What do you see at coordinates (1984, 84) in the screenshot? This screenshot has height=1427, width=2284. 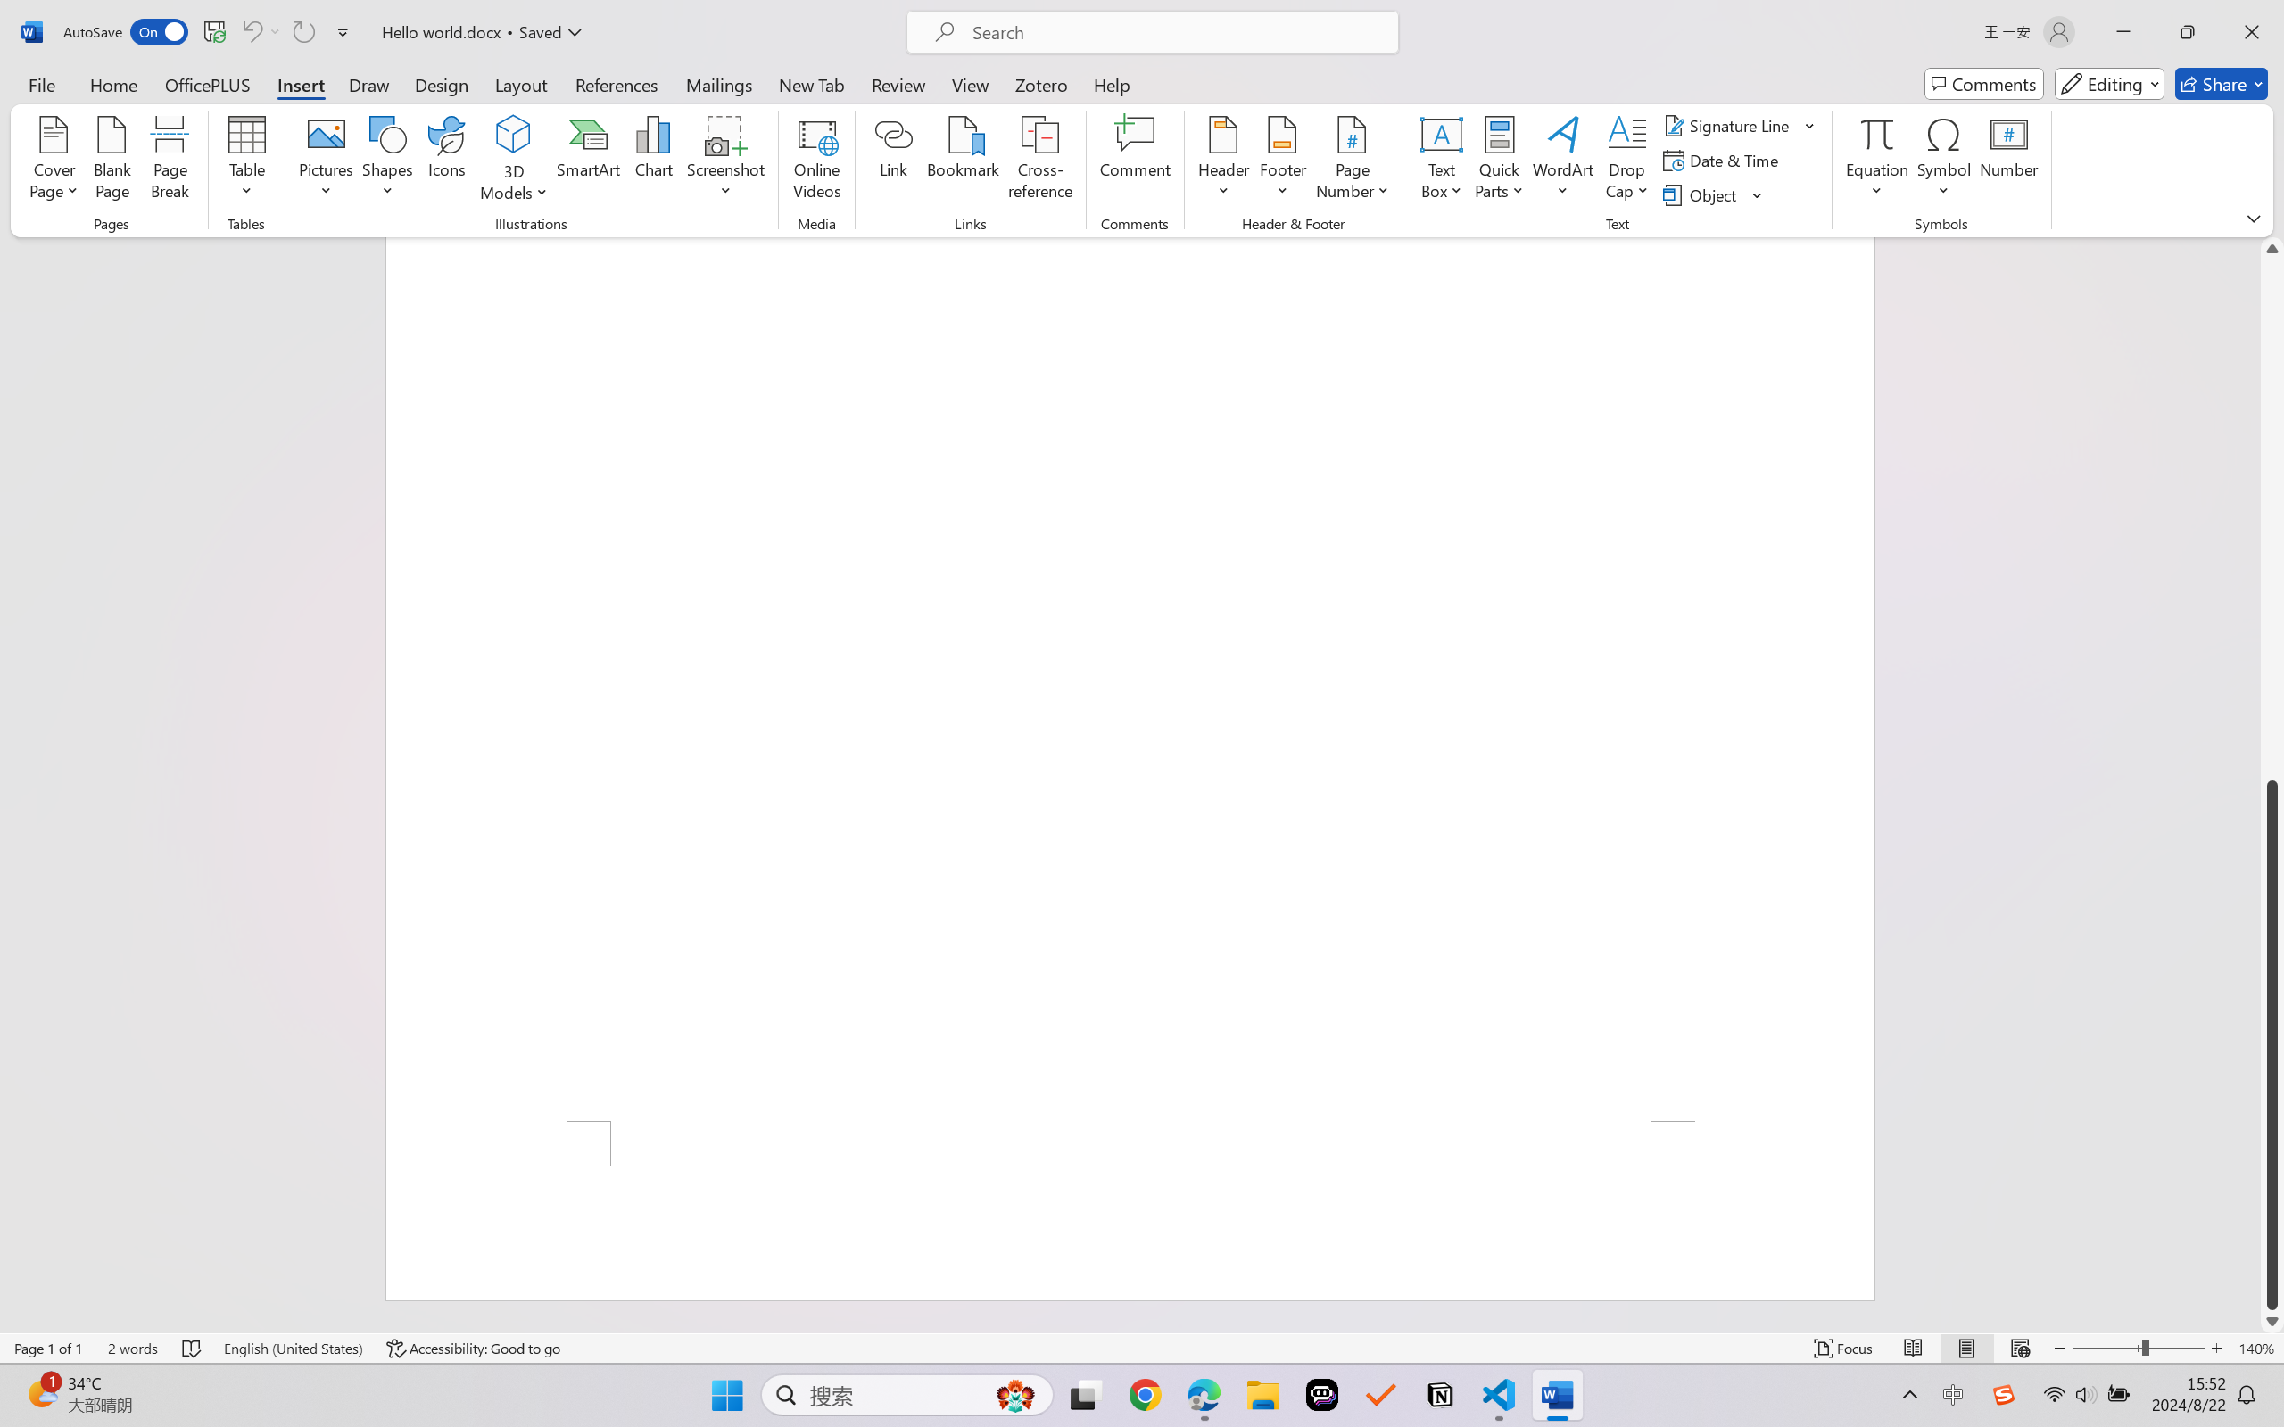 I see `Comments` at bounding box center [1984, 84].